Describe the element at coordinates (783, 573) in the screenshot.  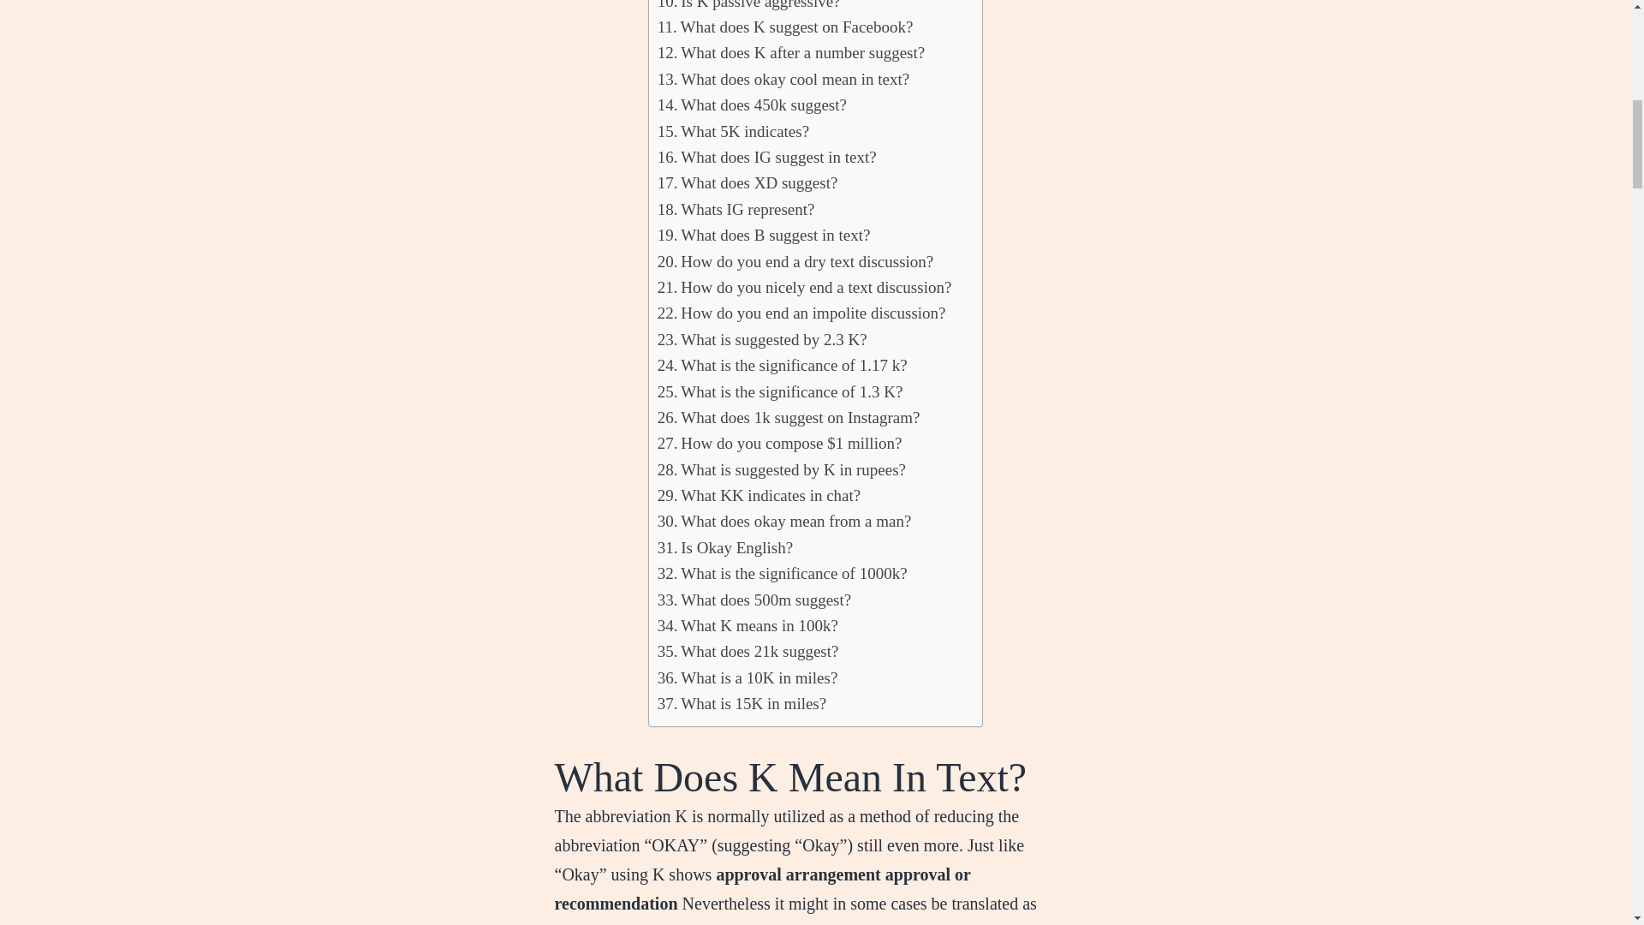
I see `What is the significance of 1000k?` at that location.